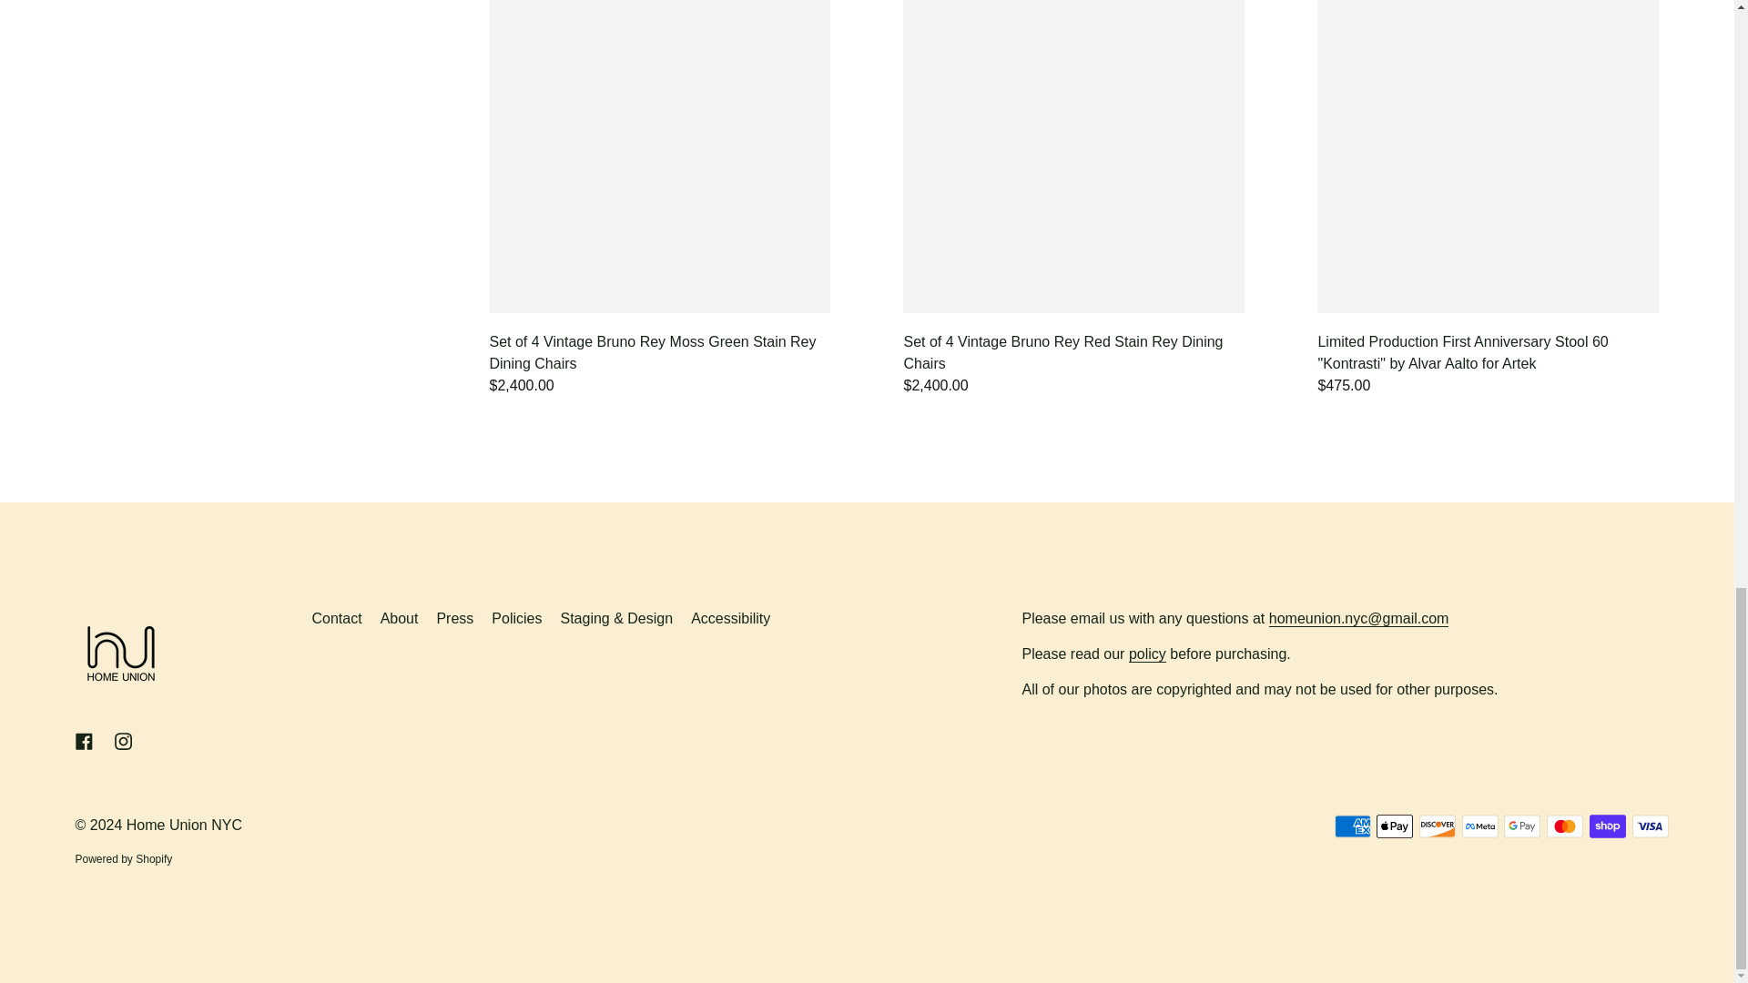 The image size is (1748, 983). Describe the element at coordinates (84, 741) in the screenshot. I see `Home Union NYC on Facebook` at that location.